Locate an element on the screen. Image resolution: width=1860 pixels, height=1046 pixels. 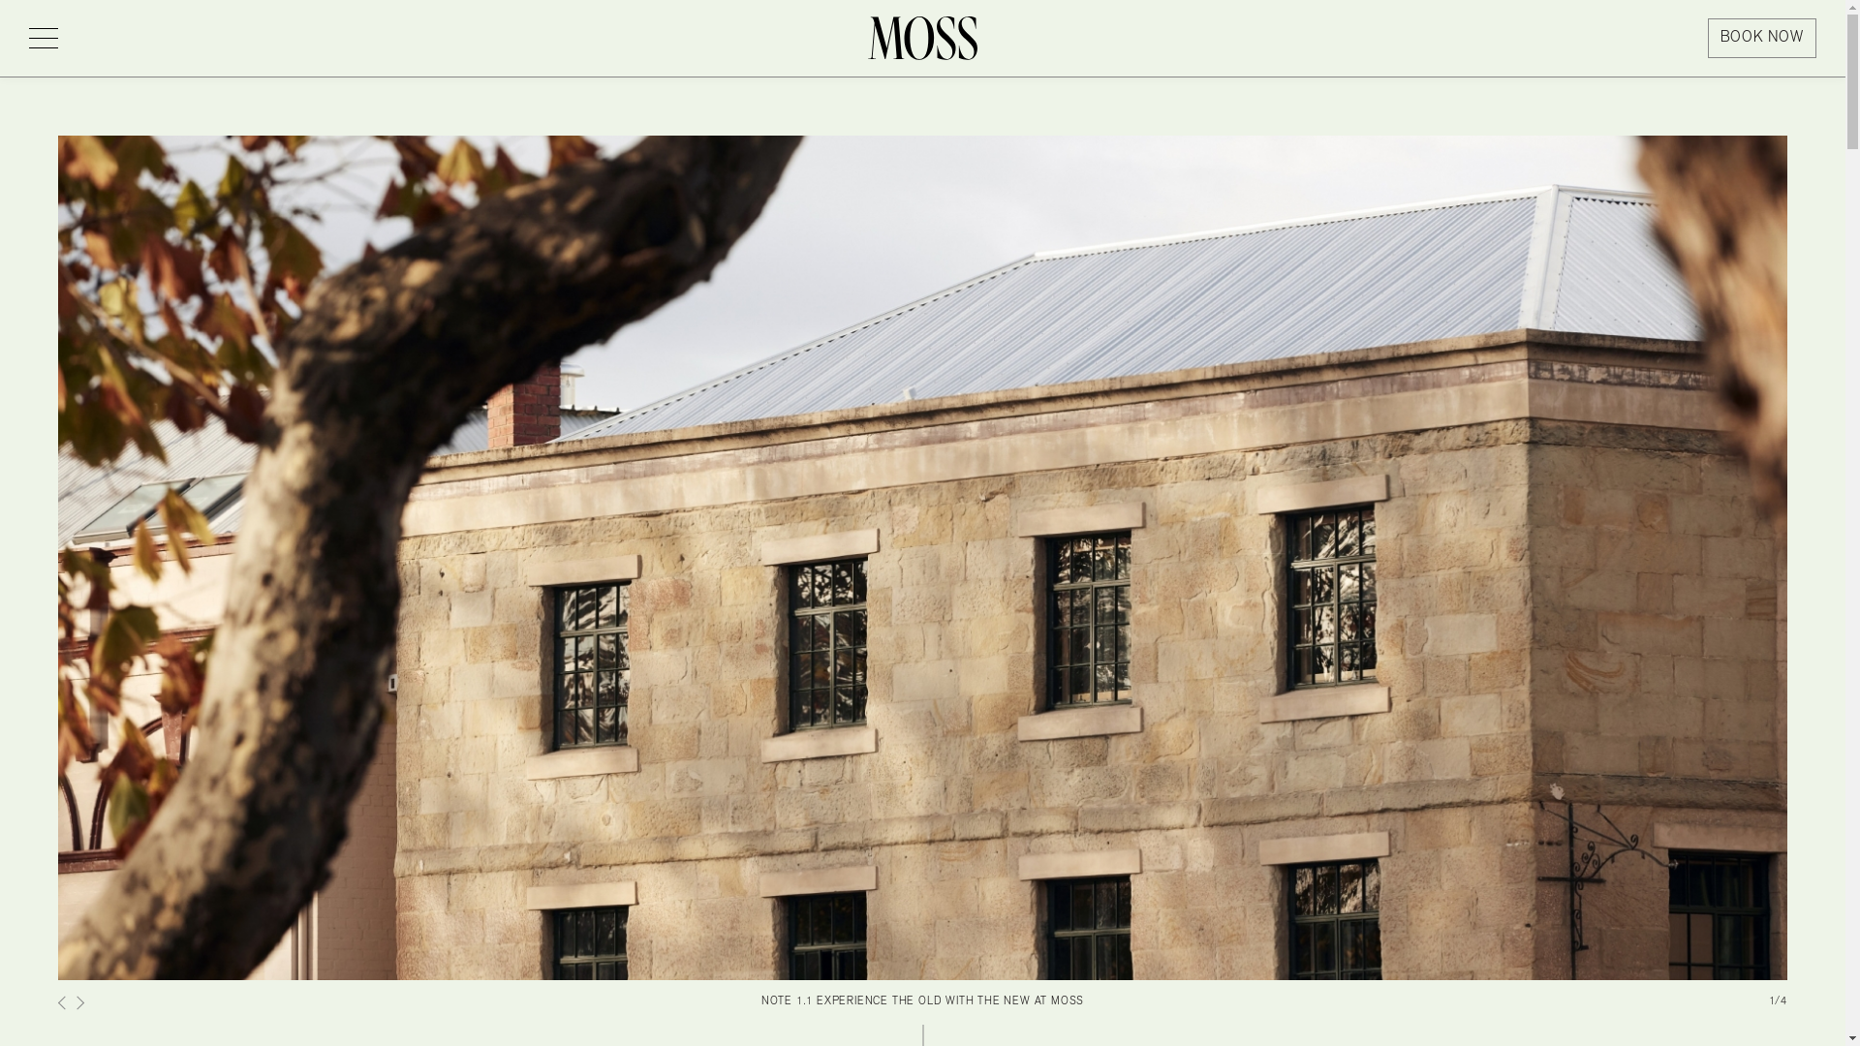
CONTACT US is located at coordinates (1114, 27).